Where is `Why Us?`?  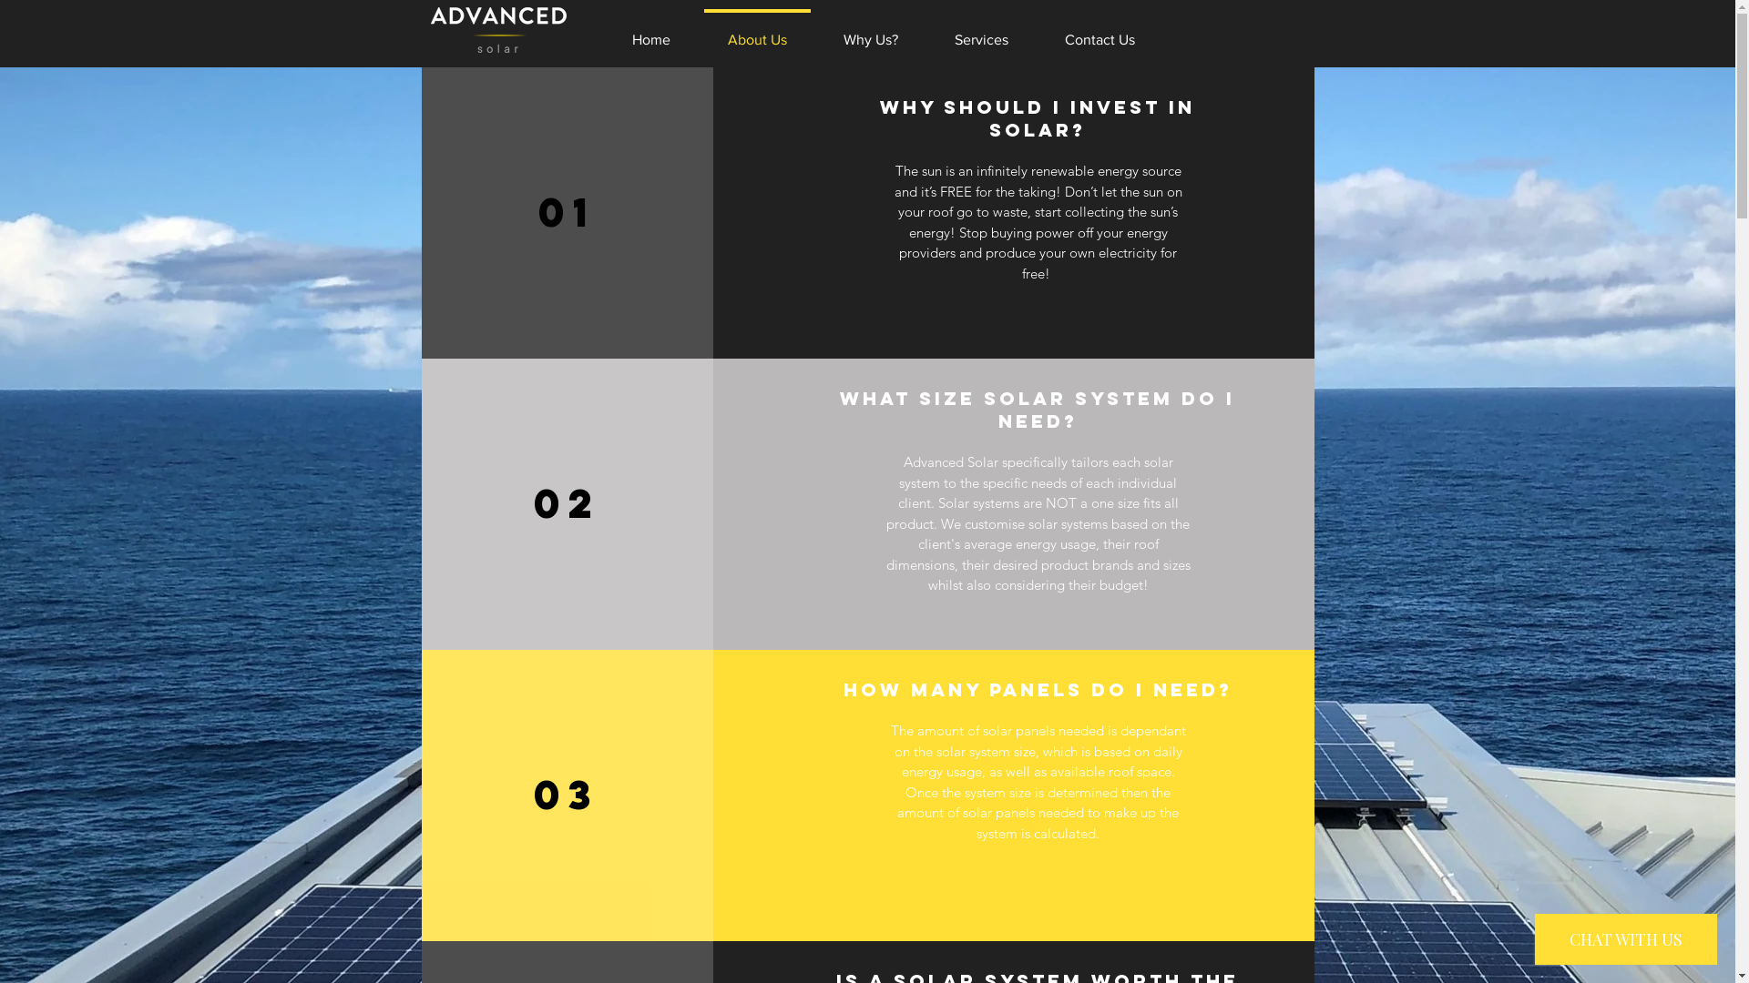
Why Us? is located at coordinates (870, 32).